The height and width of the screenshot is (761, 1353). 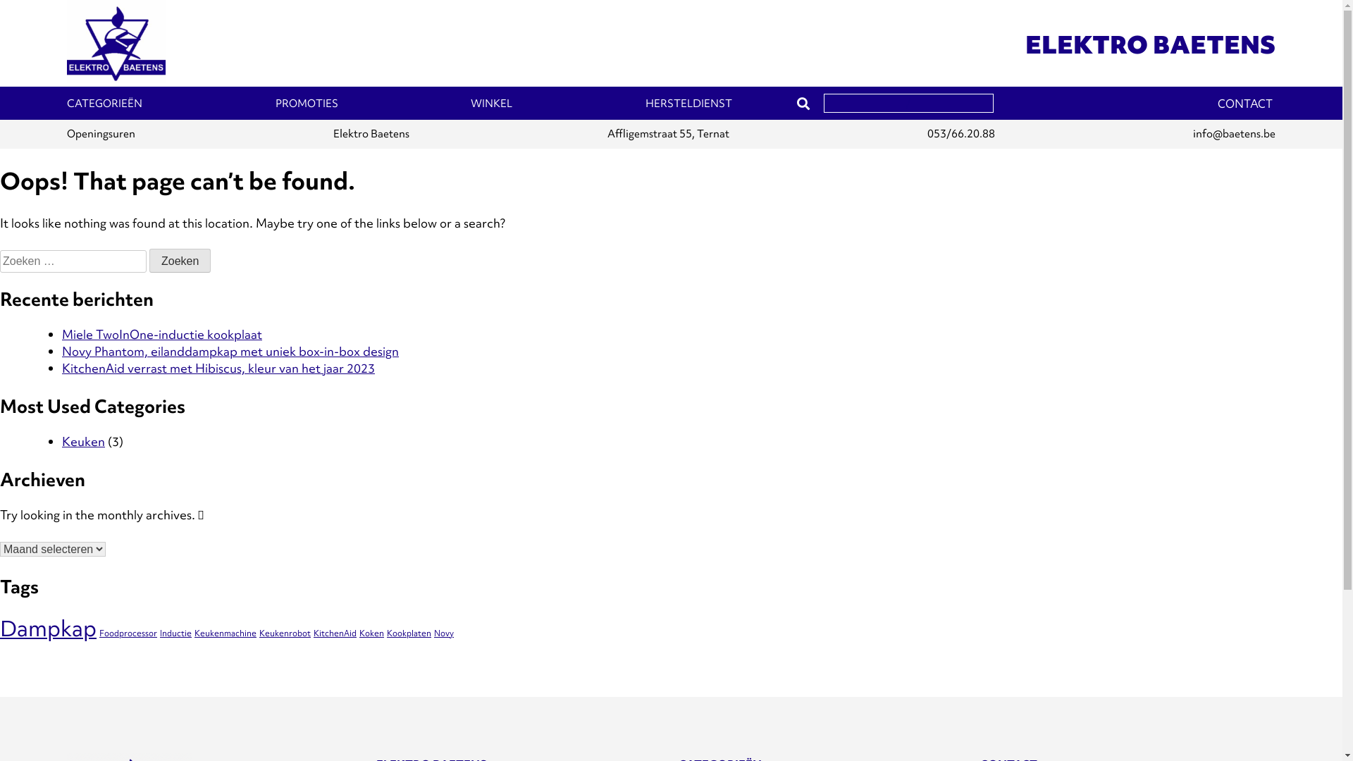 What do you see at coordinates (101, 134) in the screenshot?
I see `Openingsuren` at bounding box center [101, 134].